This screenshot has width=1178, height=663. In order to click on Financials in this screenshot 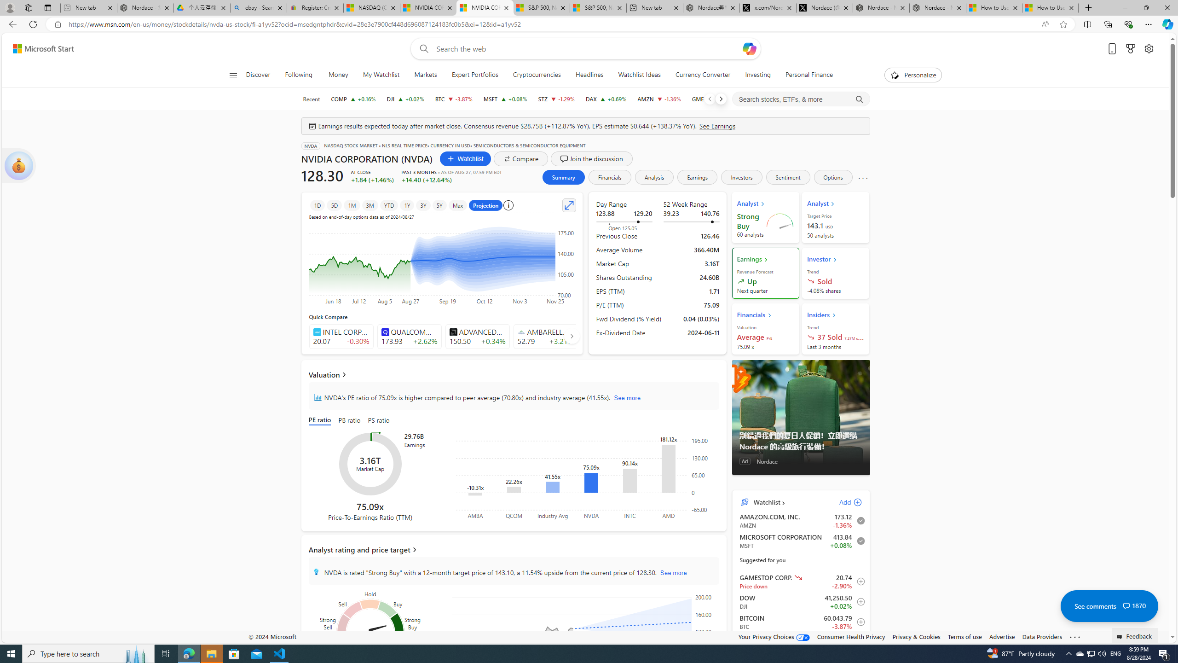, I will do `click(609, 177)`.